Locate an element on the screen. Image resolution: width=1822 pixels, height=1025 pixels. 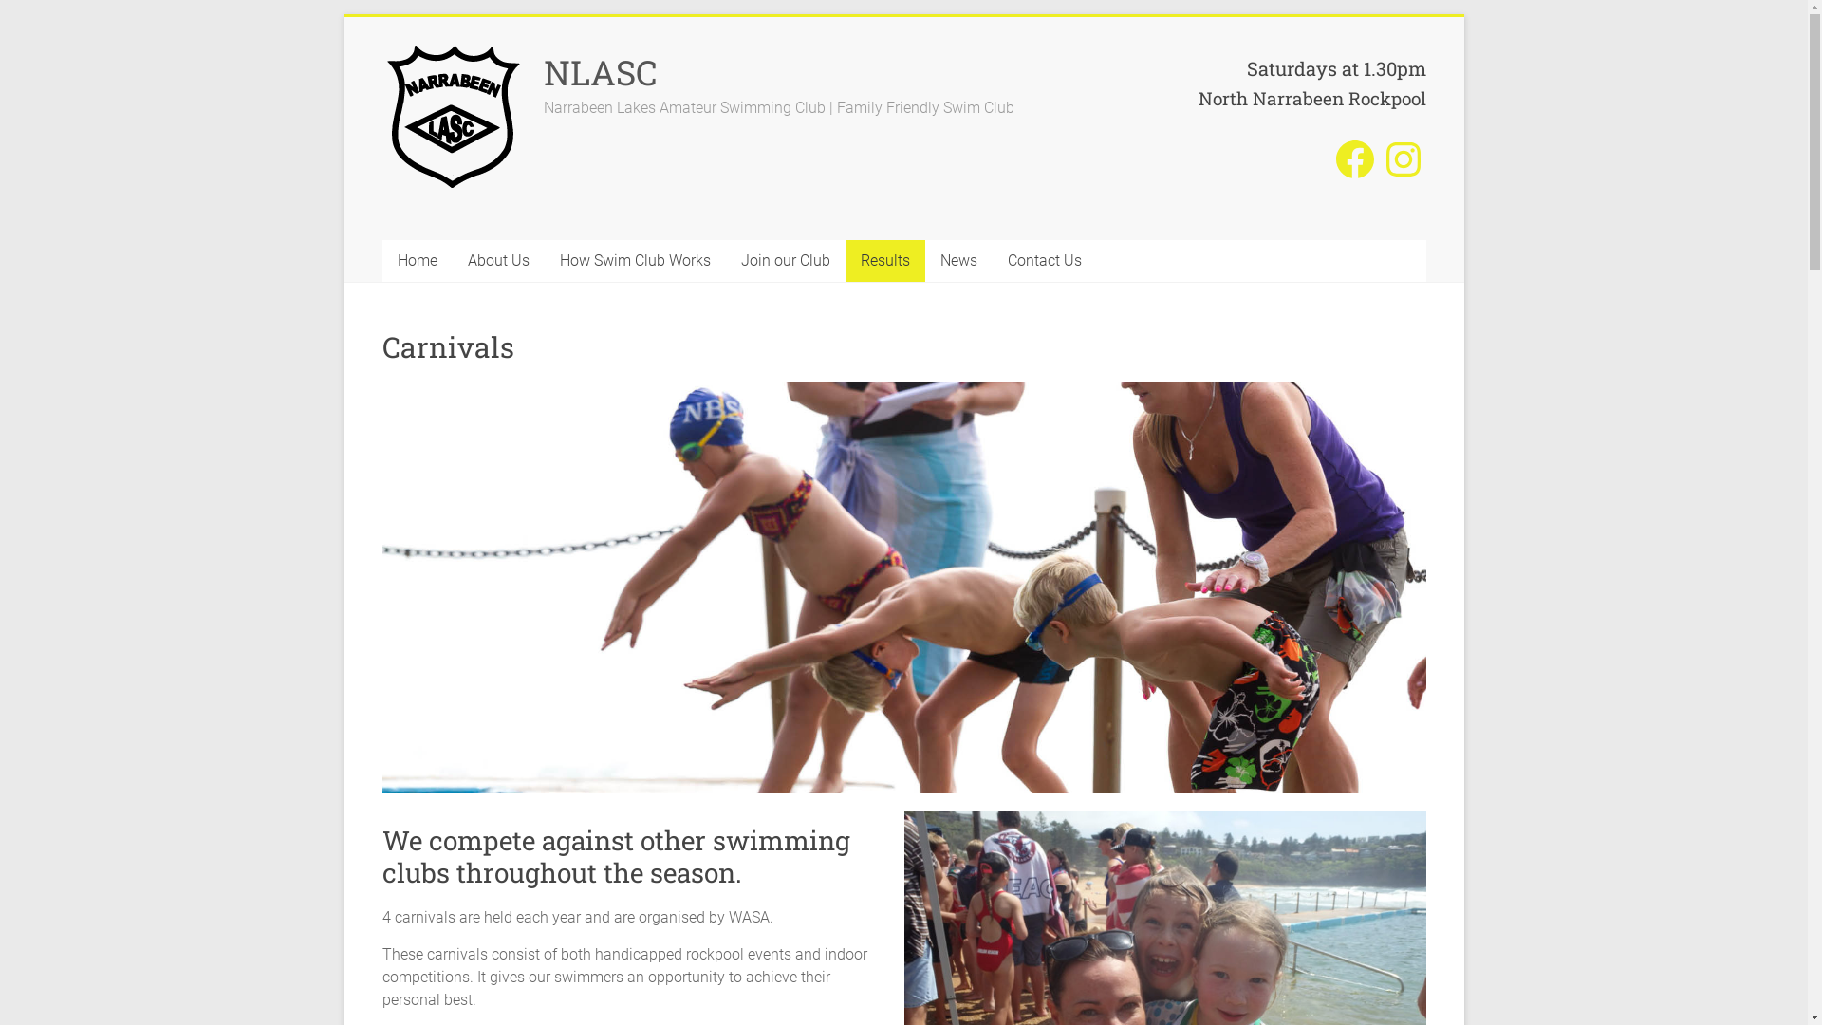
Home is located at coordinates (417, 261).